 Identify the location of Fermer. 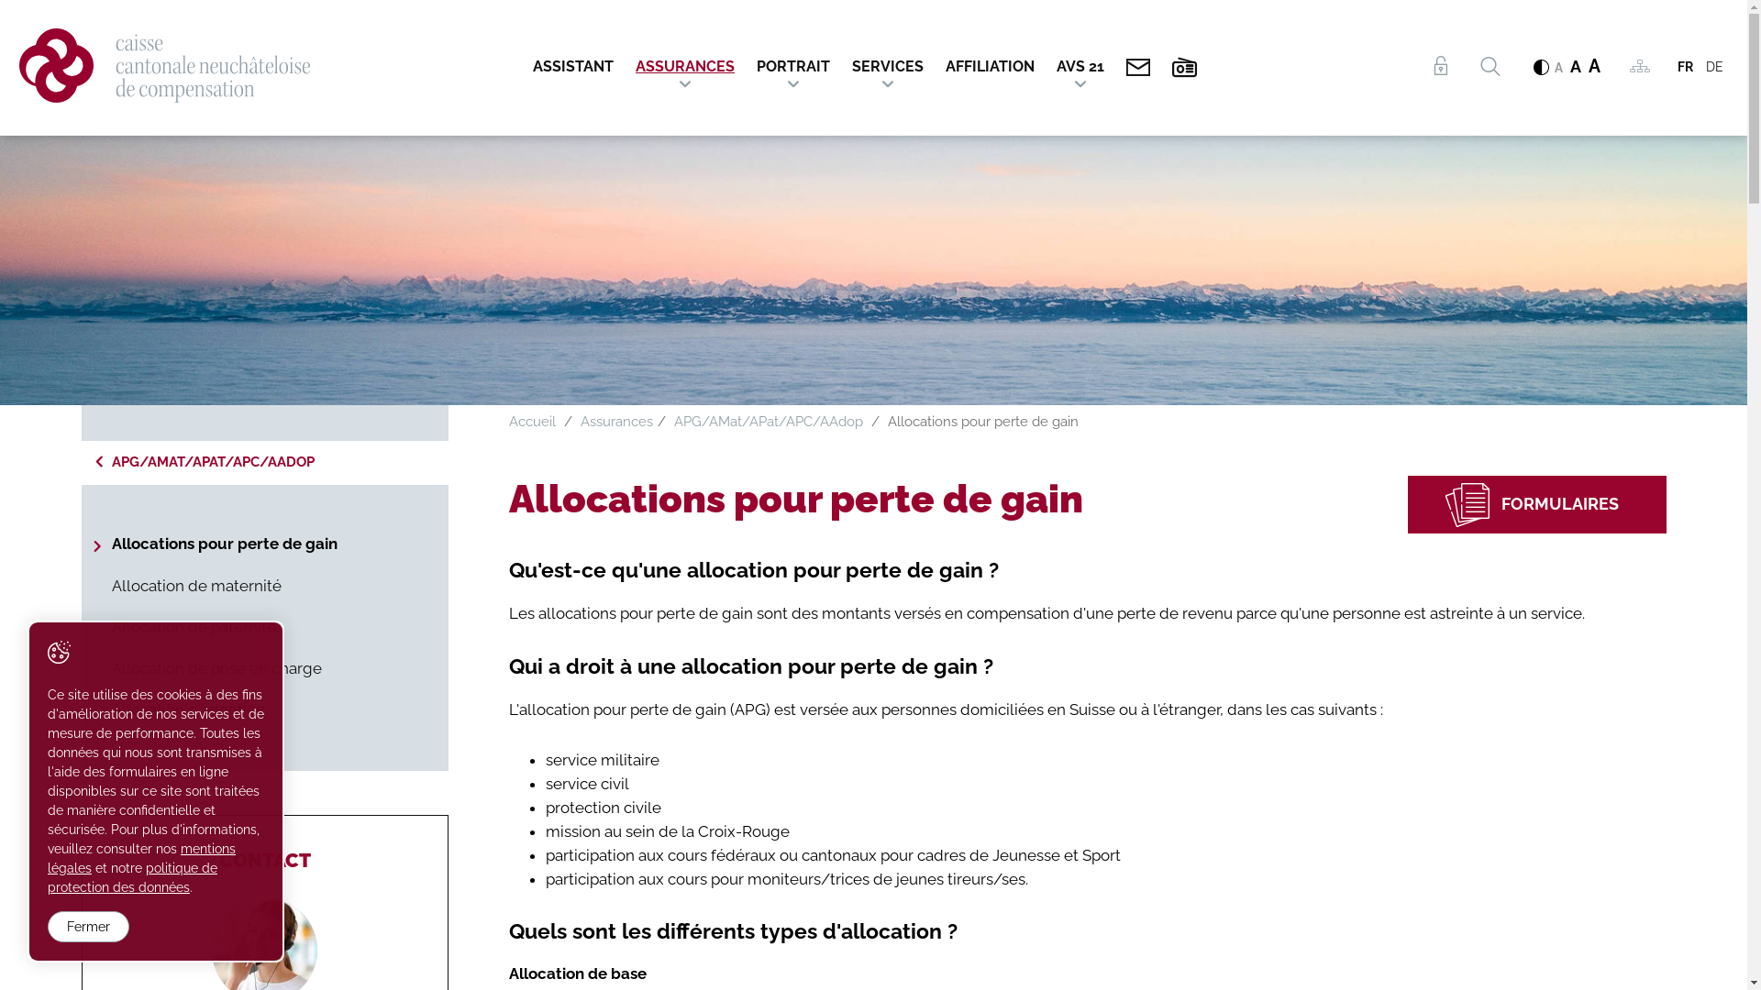
(88, 927).